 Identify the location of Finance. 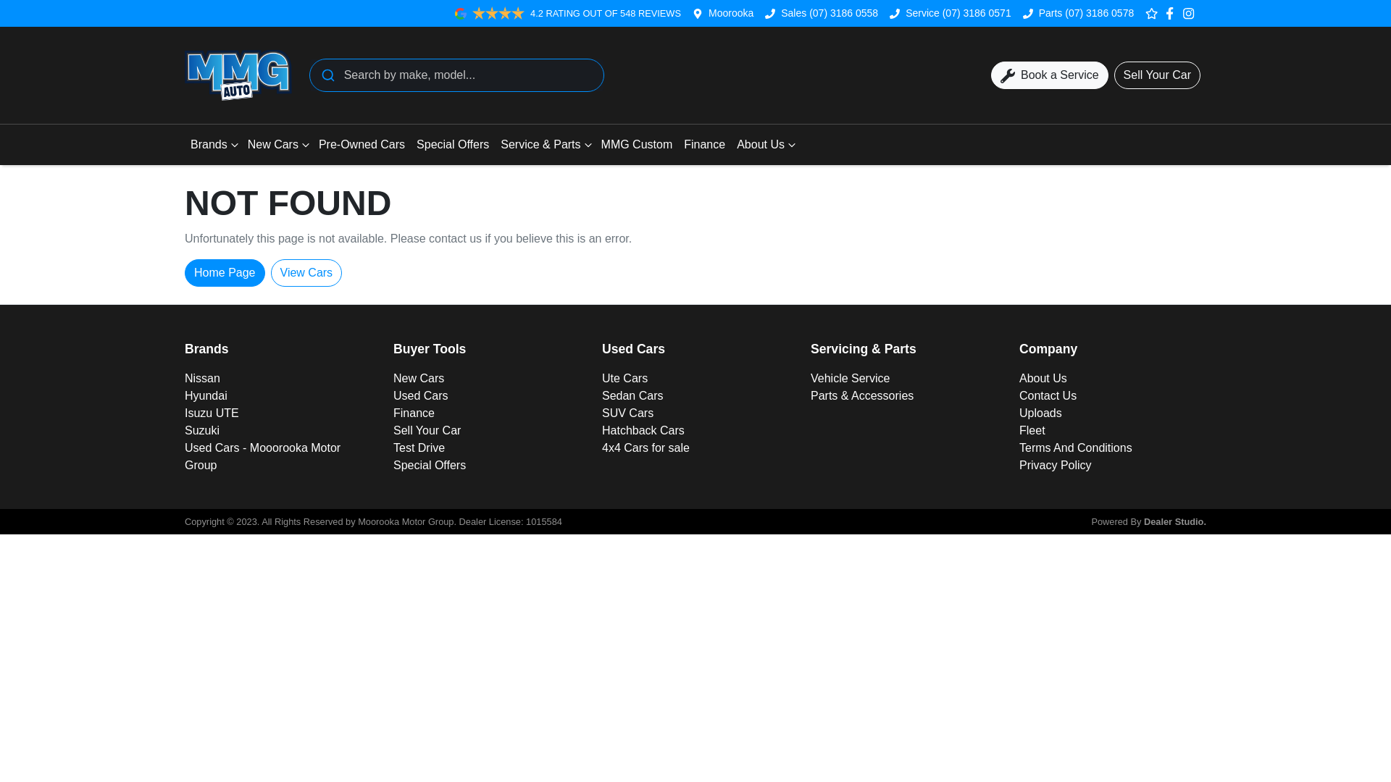
(704, 145).